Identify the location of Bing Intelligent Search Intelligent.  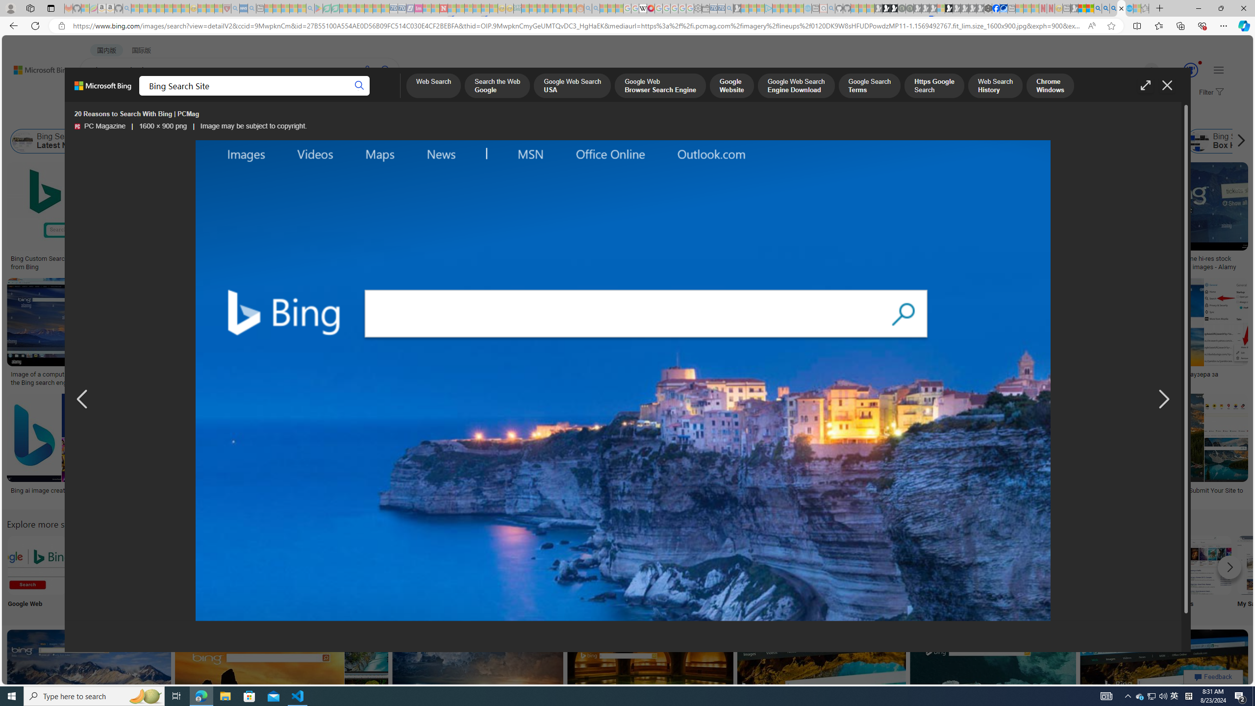
(943, 574).